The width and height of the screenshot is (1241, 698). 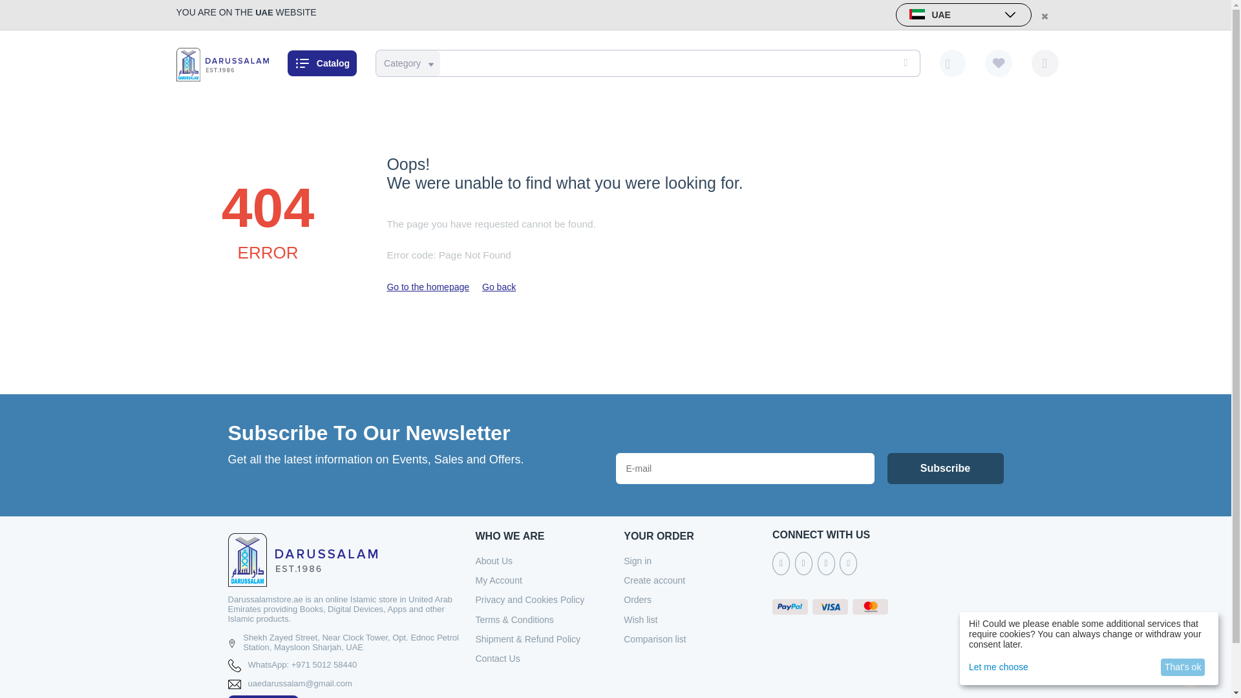 I want to click on Darussalam Publishers, so click(x=222, y=63).